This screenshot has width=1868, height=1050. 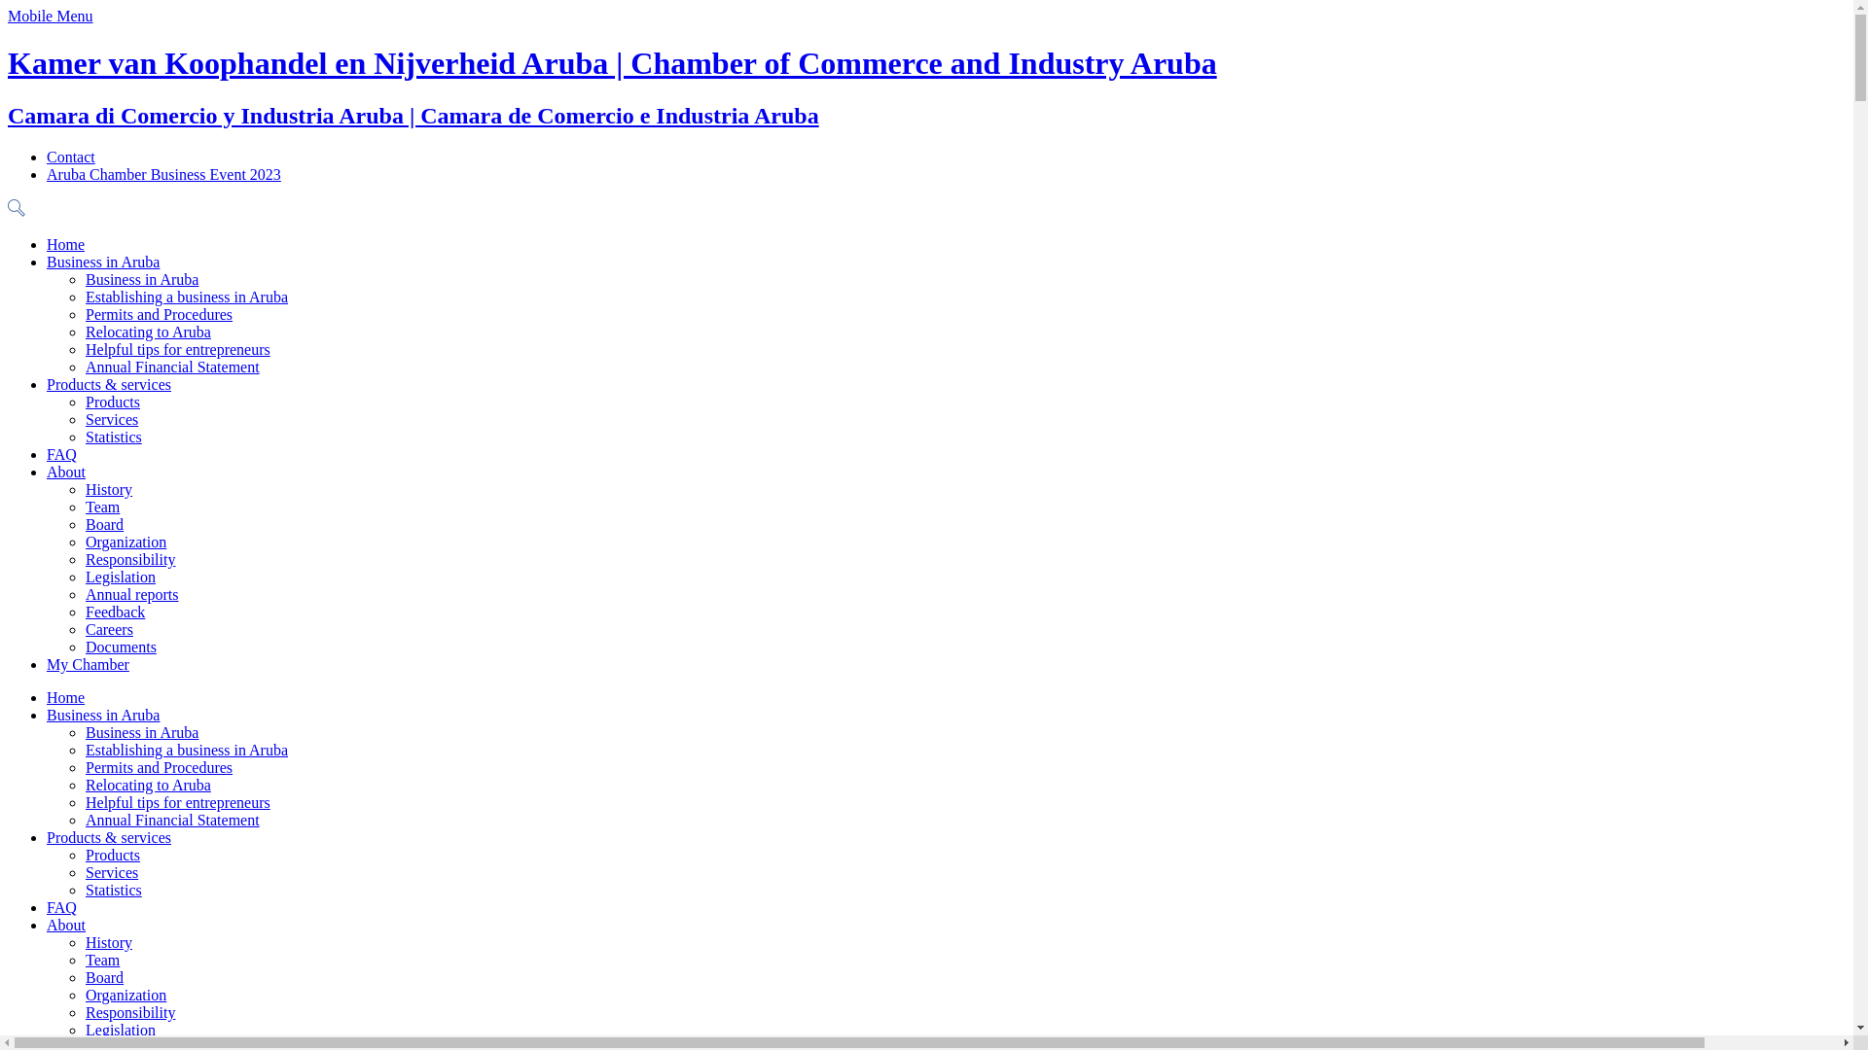 I want to click on Annual reports, so click(x=132, y=595).